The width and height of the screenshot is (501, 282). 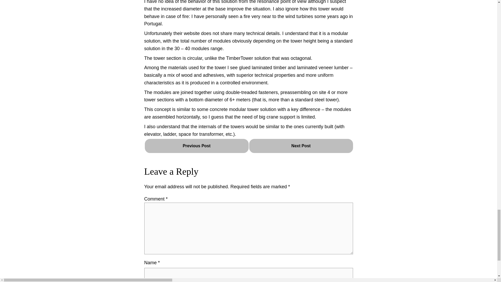 What do you see at coordinates (301, 146) in the screenshot?
I see `The importance of the geophysical survey for a Wind Farm` at bounding box center [301, 146].